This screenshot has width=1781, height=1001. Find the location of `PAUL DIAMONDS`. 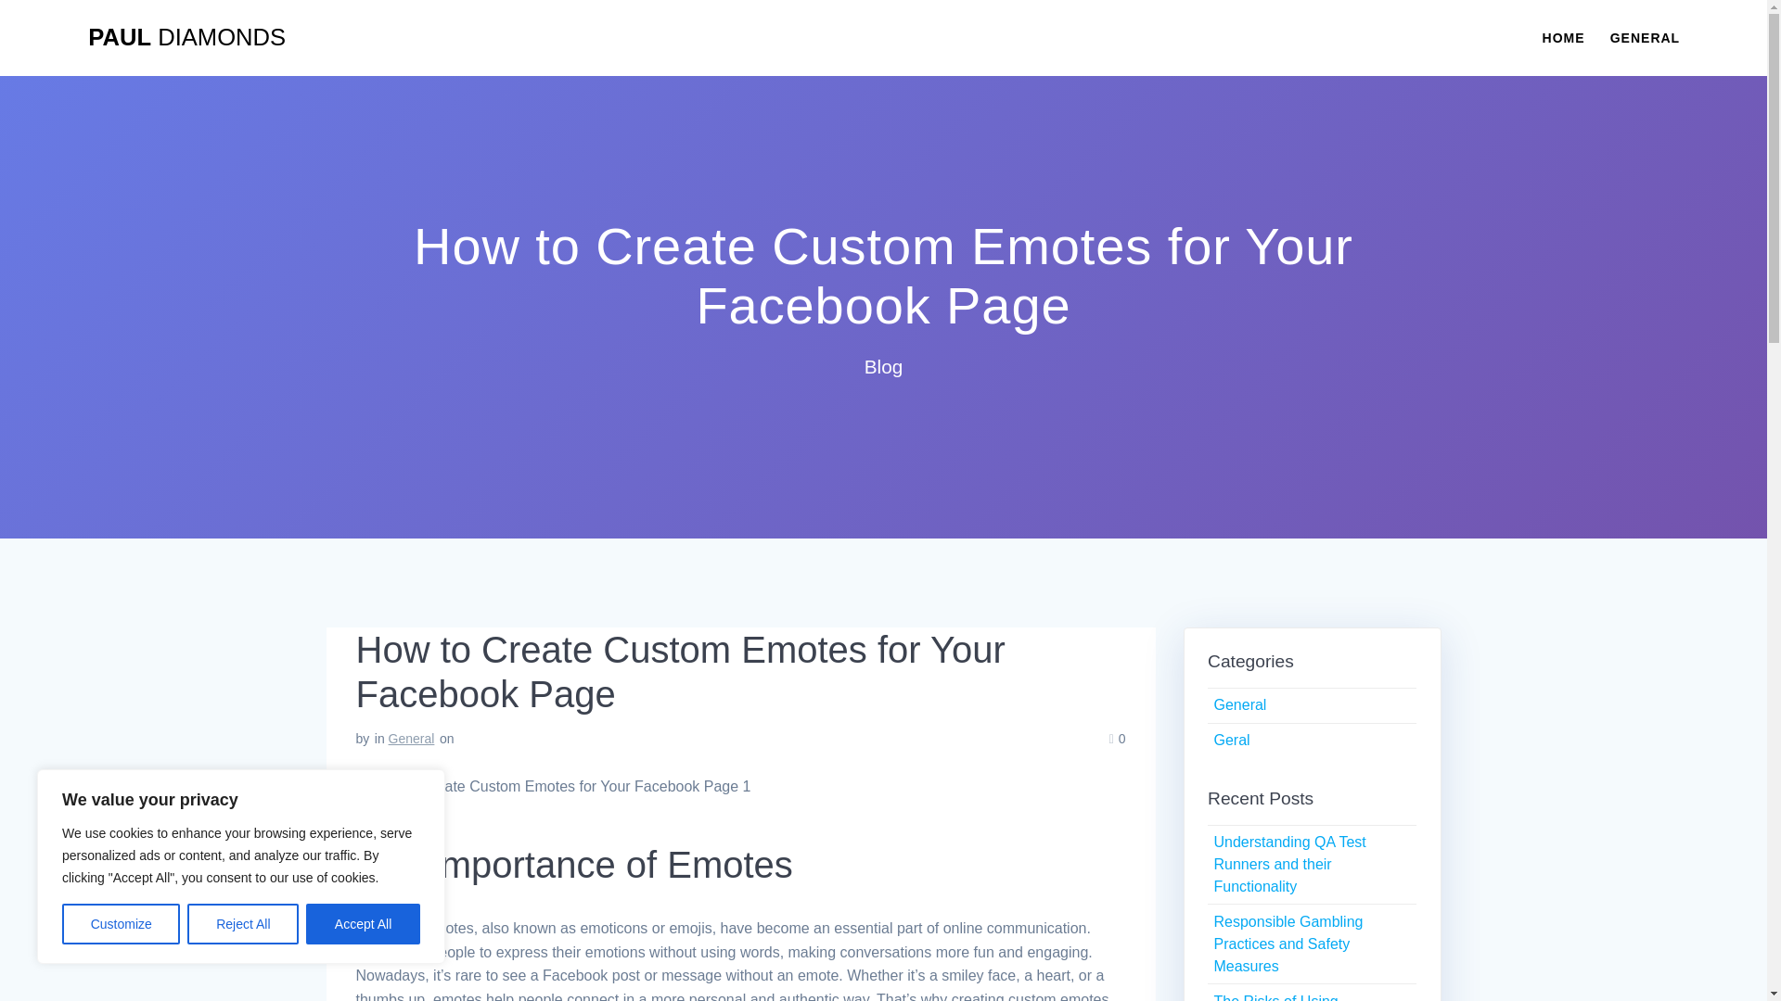

PAUL DIAMONDS is located at coordinates (186, 38).